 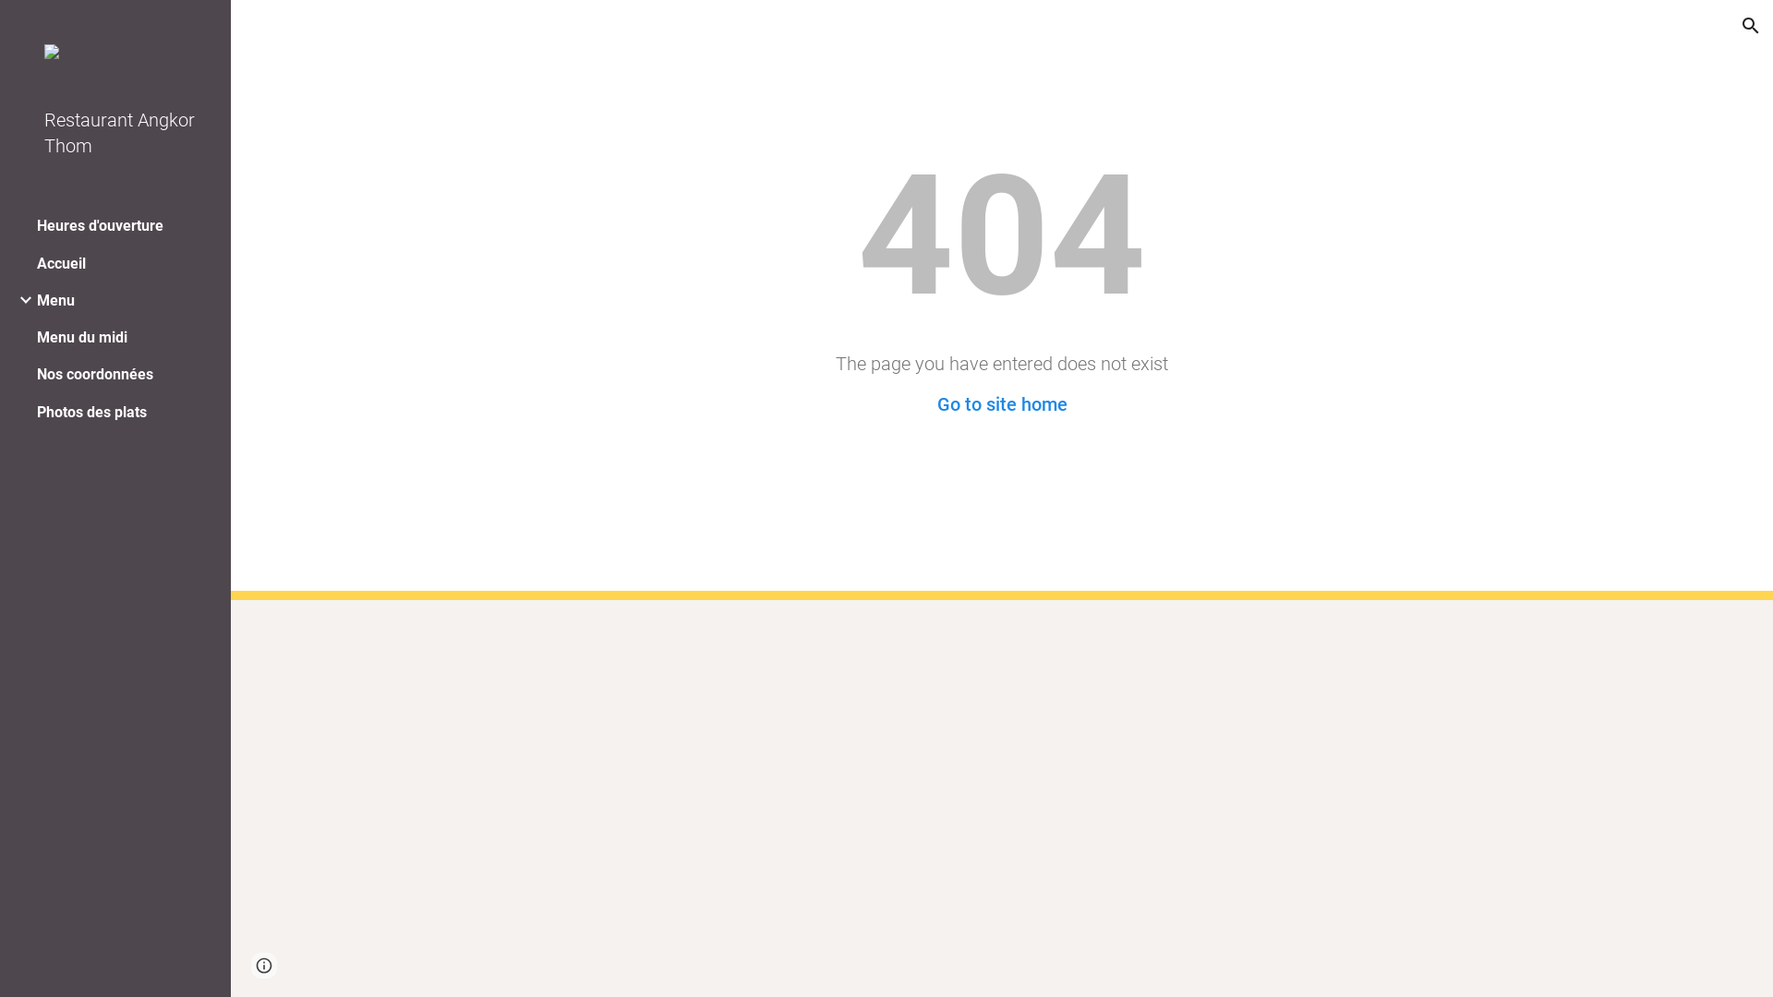 I want to click on Accueil, so click(x=61, y=264).